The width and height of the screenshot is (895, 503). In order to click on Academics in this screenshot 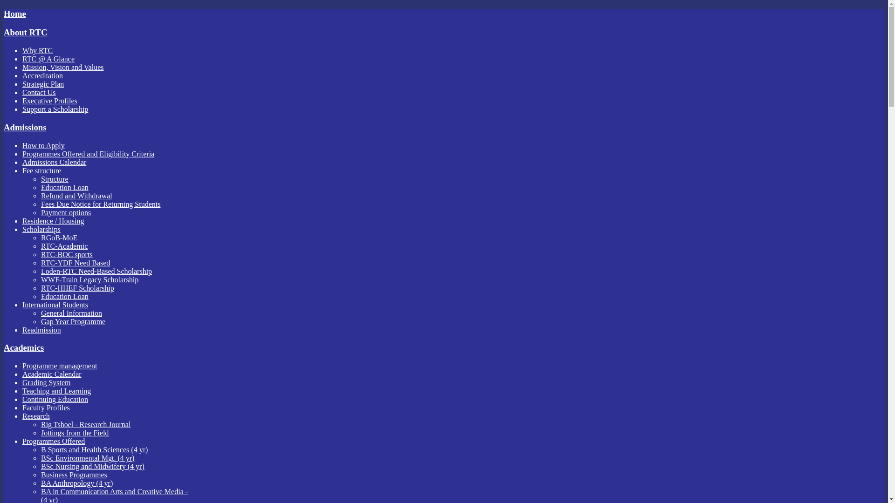, I will do `click(24, 347)`.